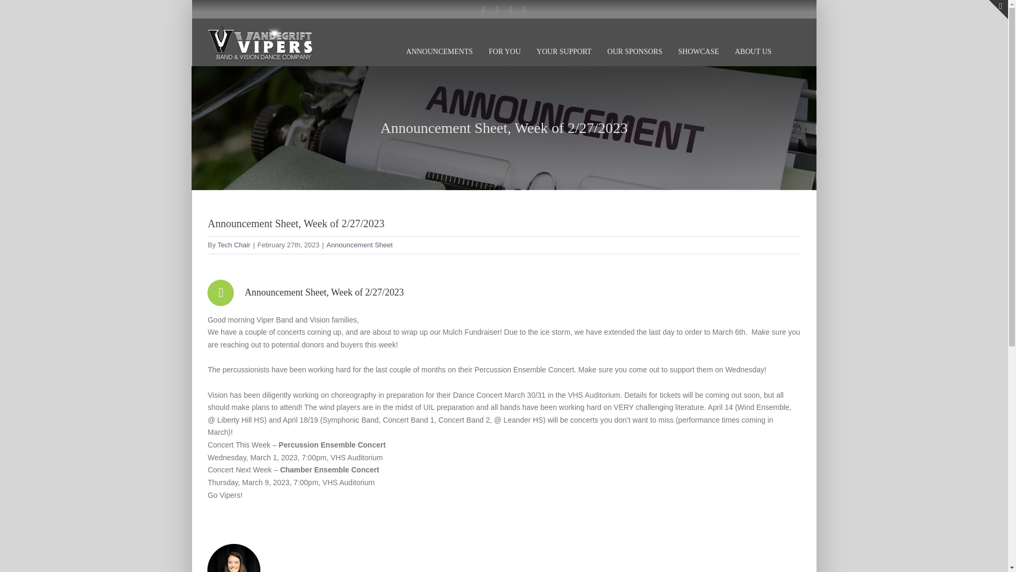 This screenshot has height=572, width=1016. I want to click on SHOWCASE, so click(698, 40).